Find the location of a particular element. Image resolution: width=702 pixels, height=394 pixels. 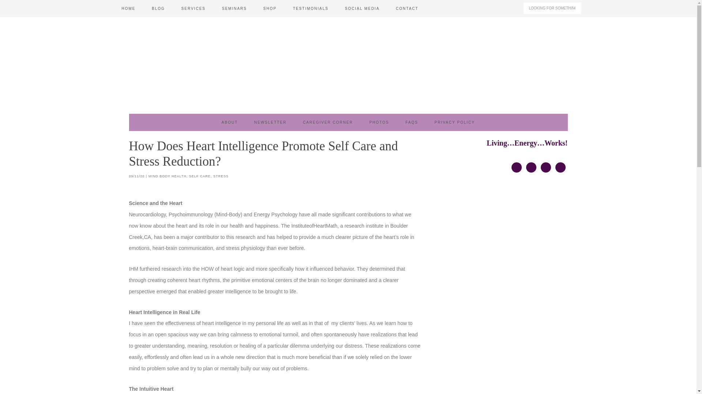

NEWSLETTER is located at coordinates (270, 122).